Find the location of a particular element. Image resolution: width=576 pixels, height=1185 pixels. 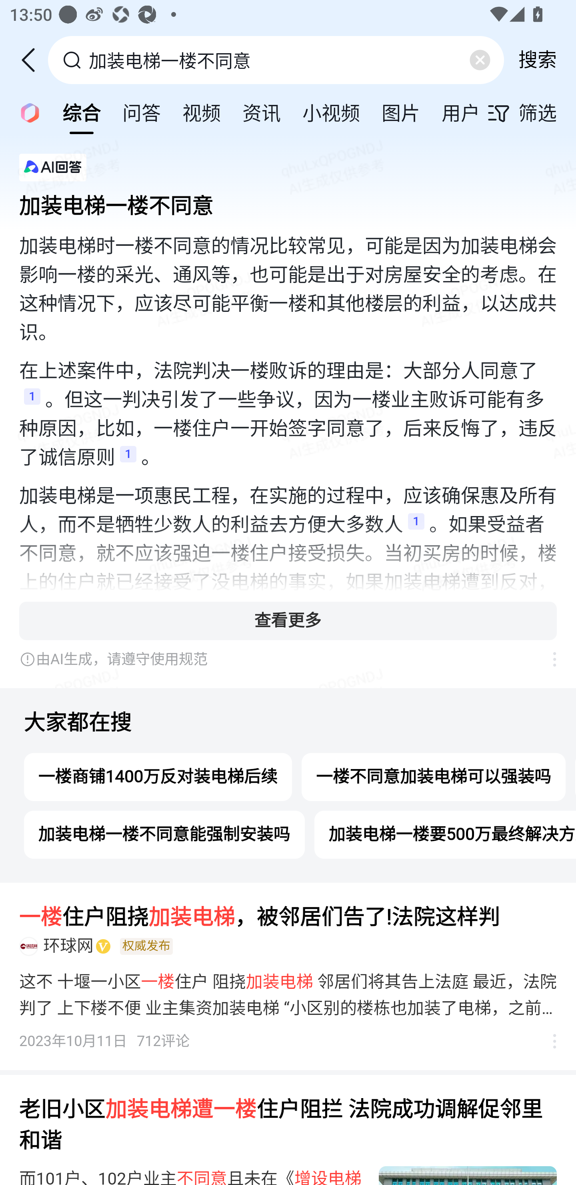

小视频 is located at coordinates (331, 112).